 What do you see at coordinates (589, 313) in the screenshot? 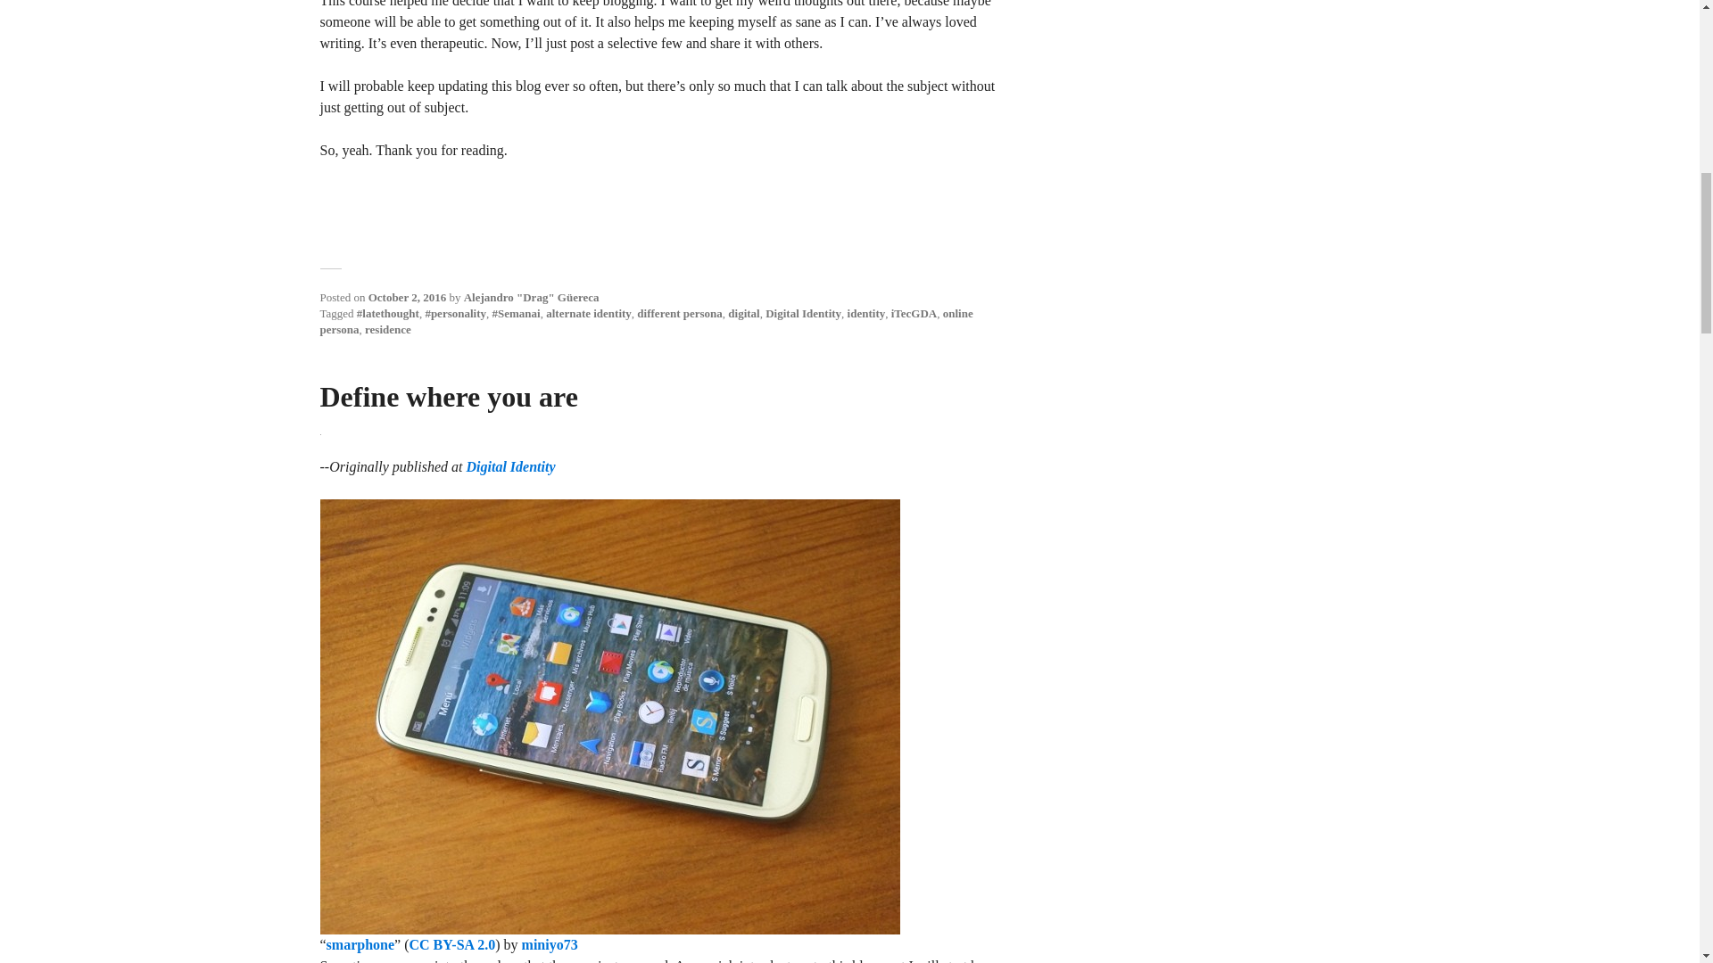
I see `alternate identity` at bounding box center [589, 313].